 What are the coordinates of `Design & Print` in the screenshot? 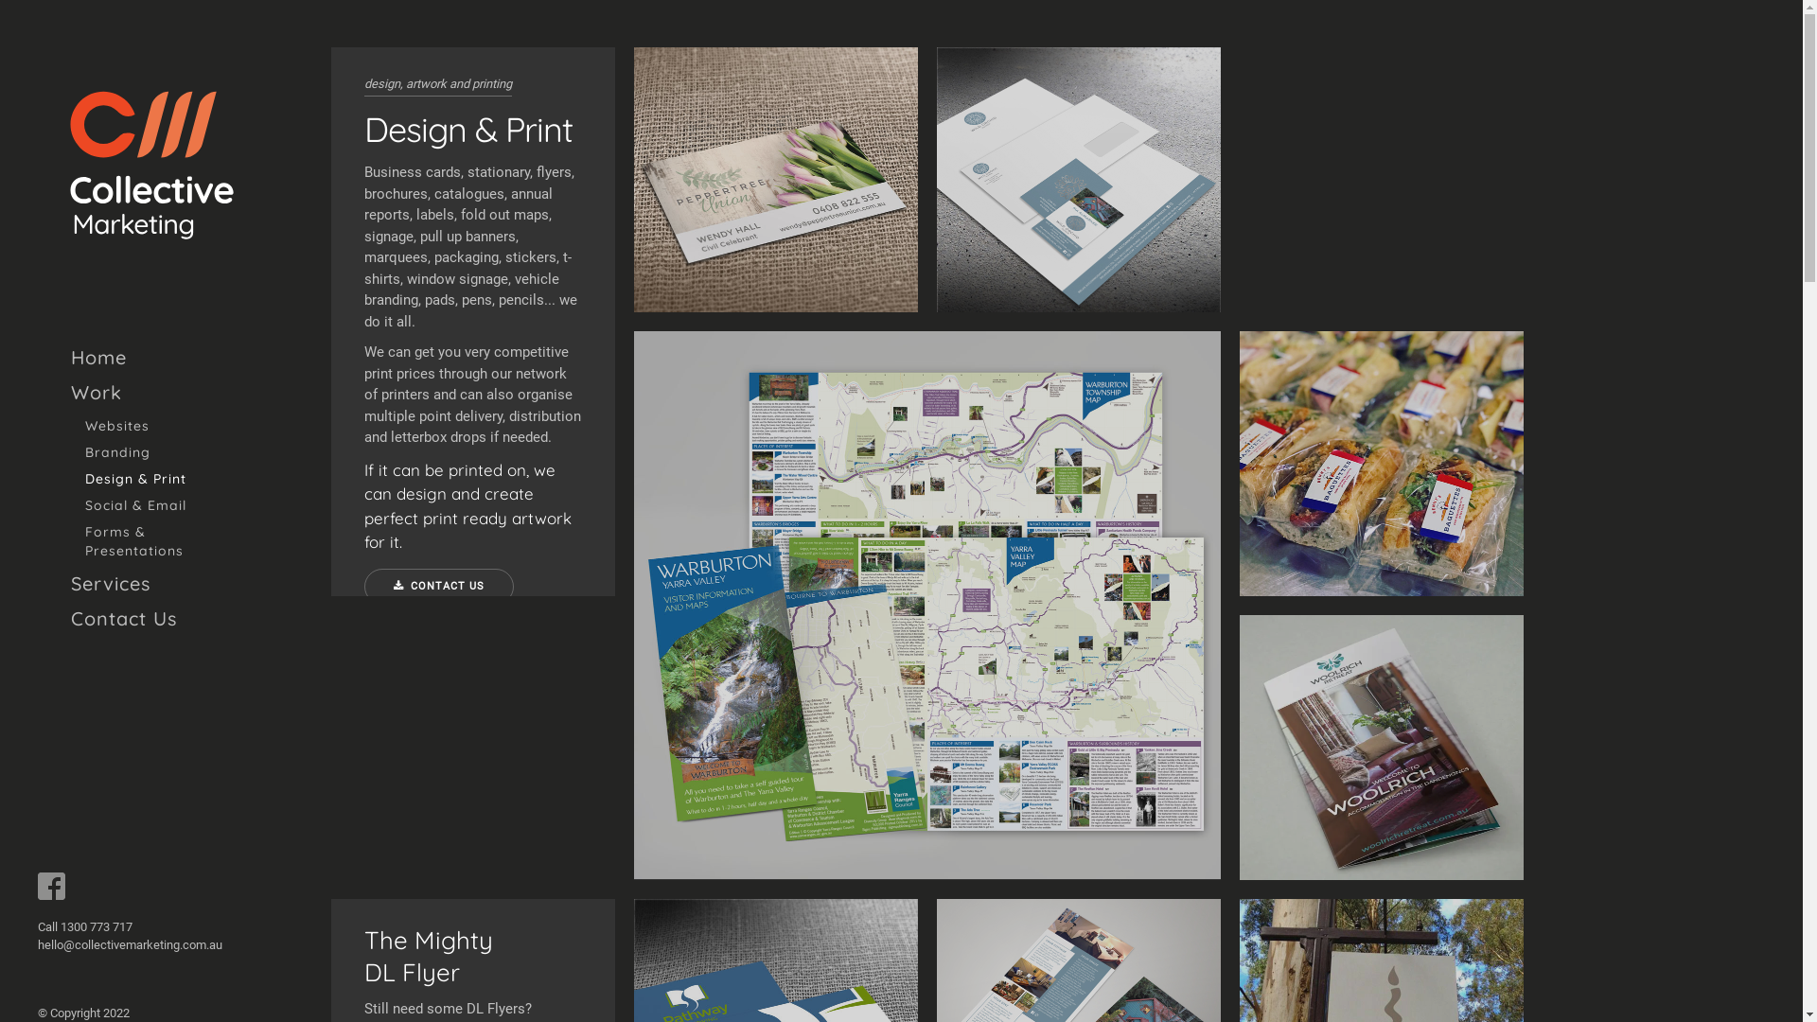 It's located at (150, 479).